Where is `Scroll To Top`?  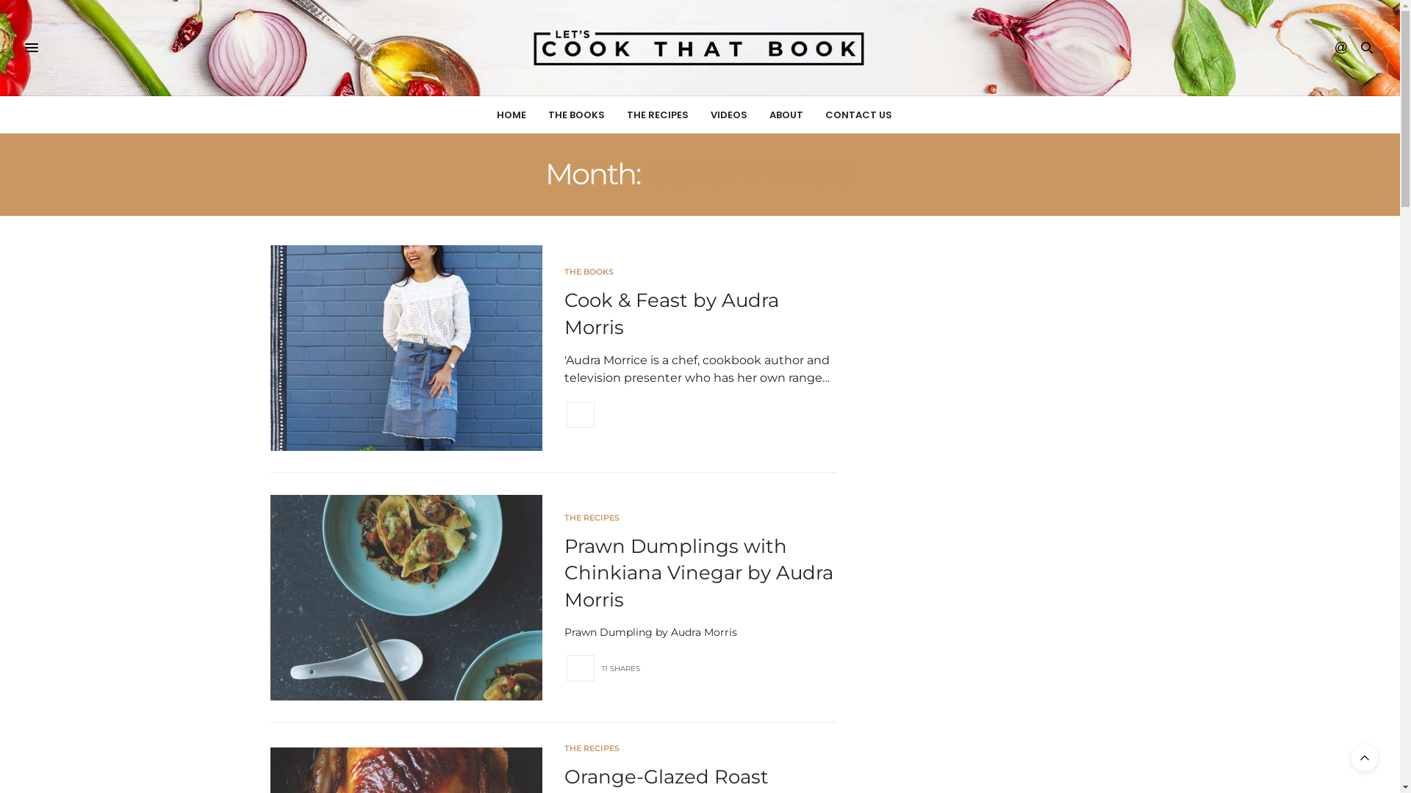 Scroll To Top is located at coordinates (1365, 758).